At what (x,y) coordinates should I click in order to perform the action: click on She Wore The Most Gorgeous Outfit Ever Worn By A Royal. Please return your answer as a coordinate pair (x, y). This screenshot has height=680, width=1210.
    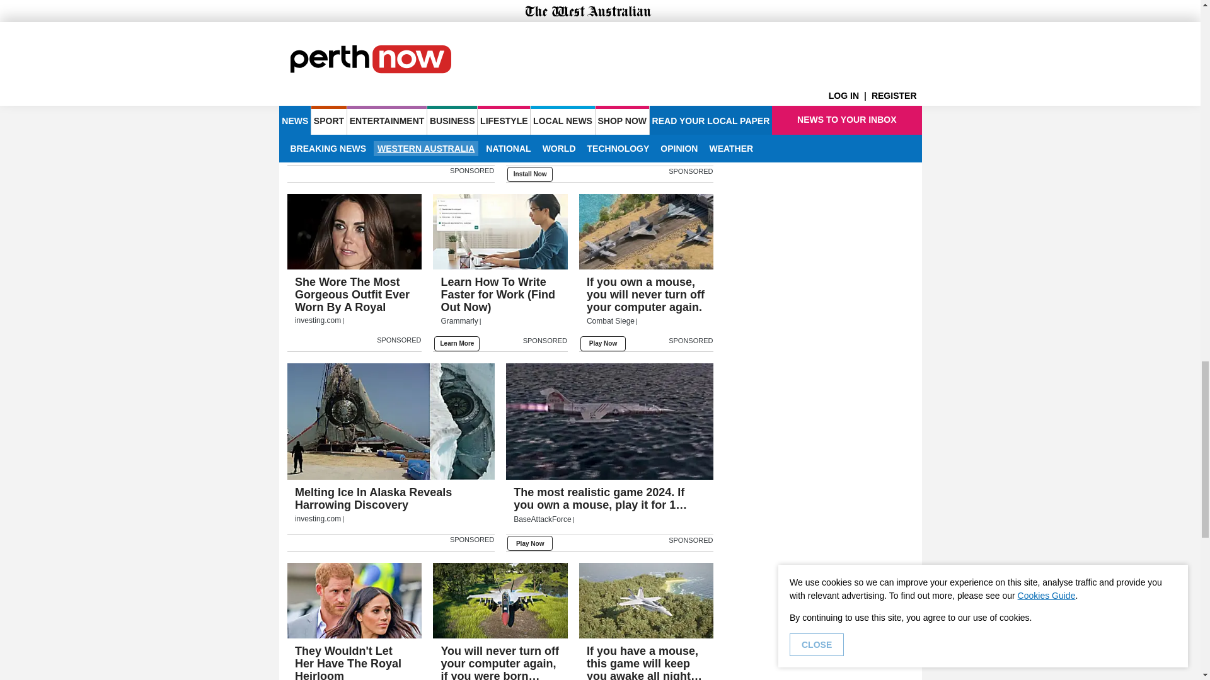
    Looking at the image, I should click on (355, 302).